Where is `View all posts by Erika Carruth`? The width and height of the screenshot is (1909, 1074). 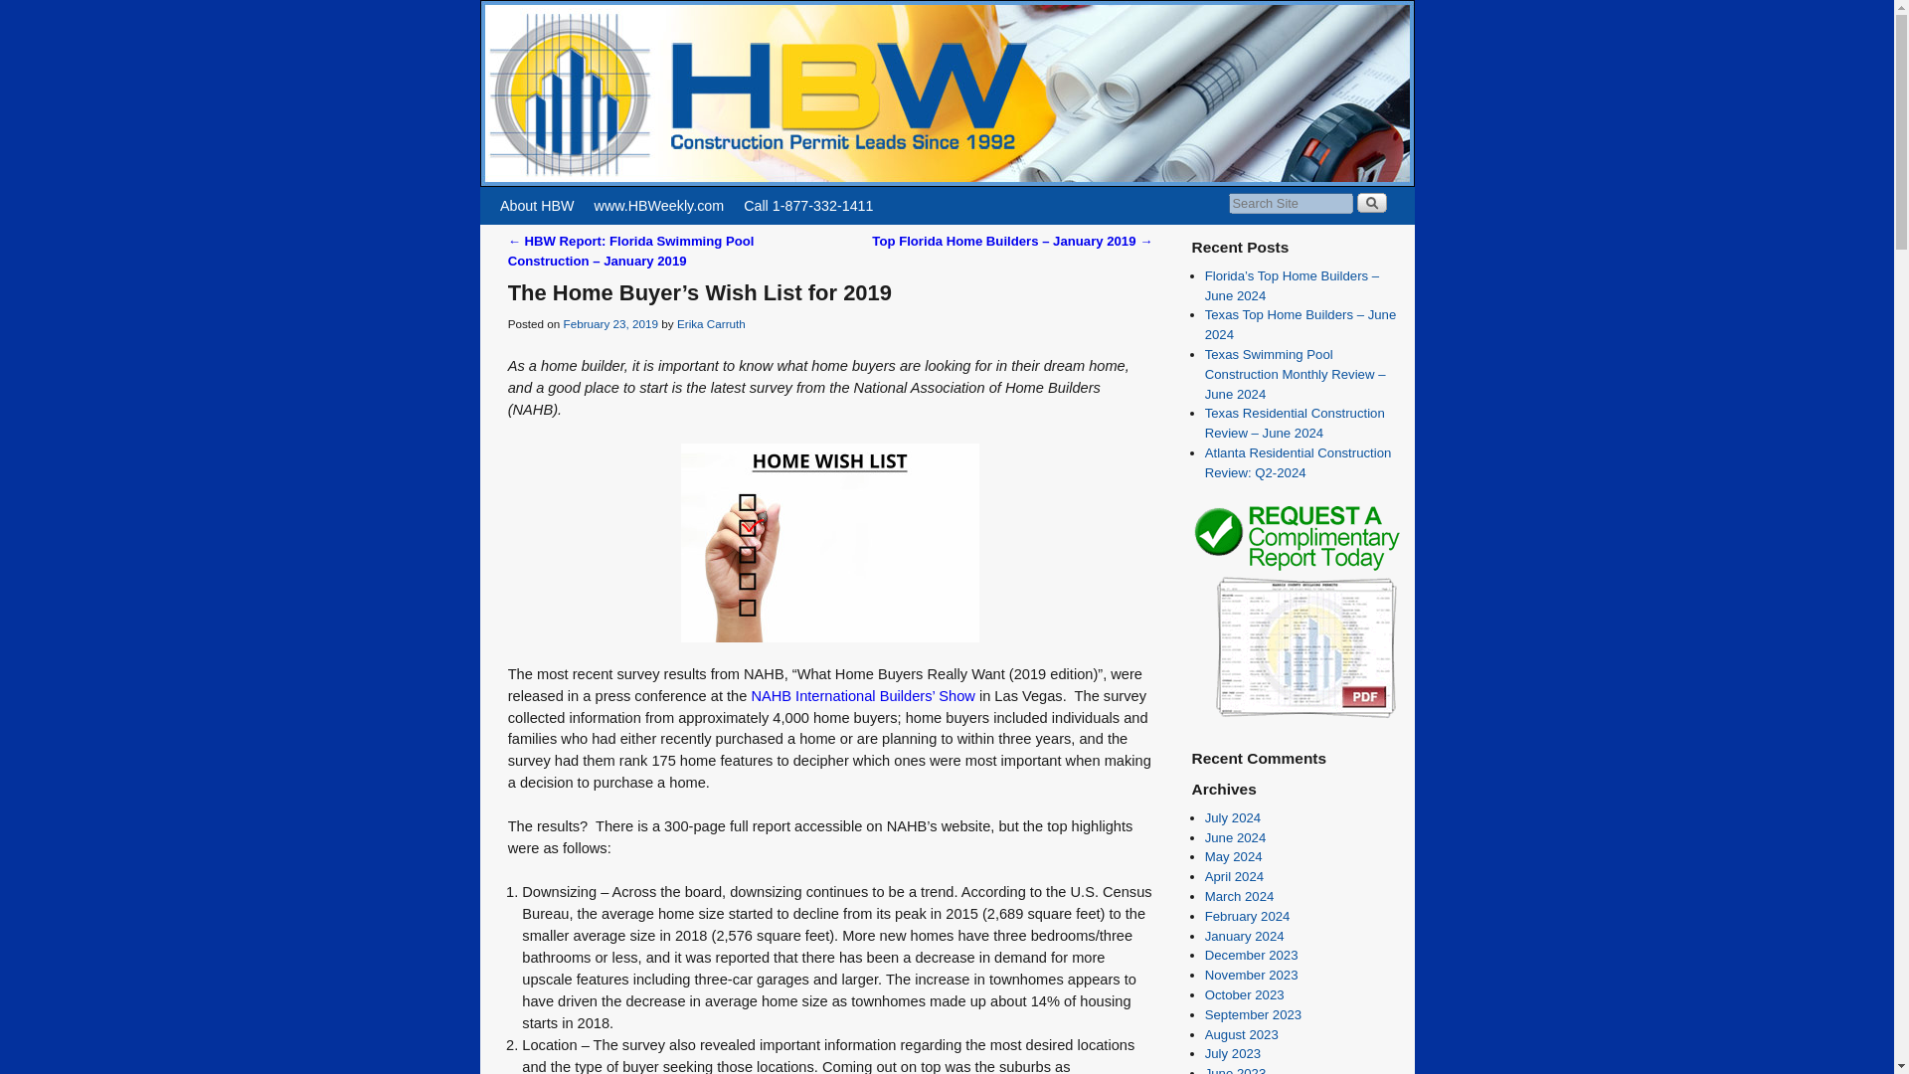 View all posts by Erika Carruth is located at coordinates (712, 322).